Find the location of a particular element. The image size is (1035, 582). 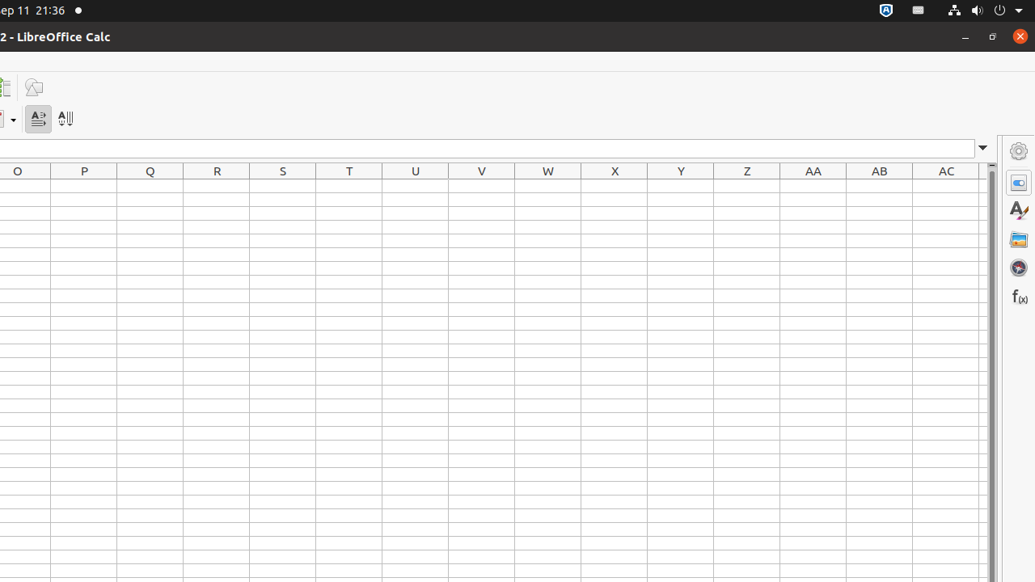

Y1 is located at coordinates (681, 186).